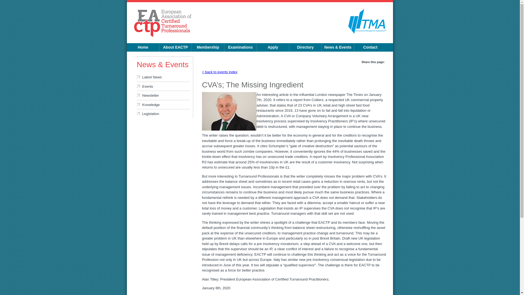  Describe the element at coordinates (143, 47) in the screenshot. I see `Home` at that location.